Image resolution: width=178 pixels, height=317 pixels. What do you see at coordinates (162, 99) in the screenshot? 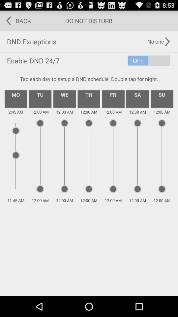
I see `select the app above the 12:00 am app` at bounding box center [162, 99].